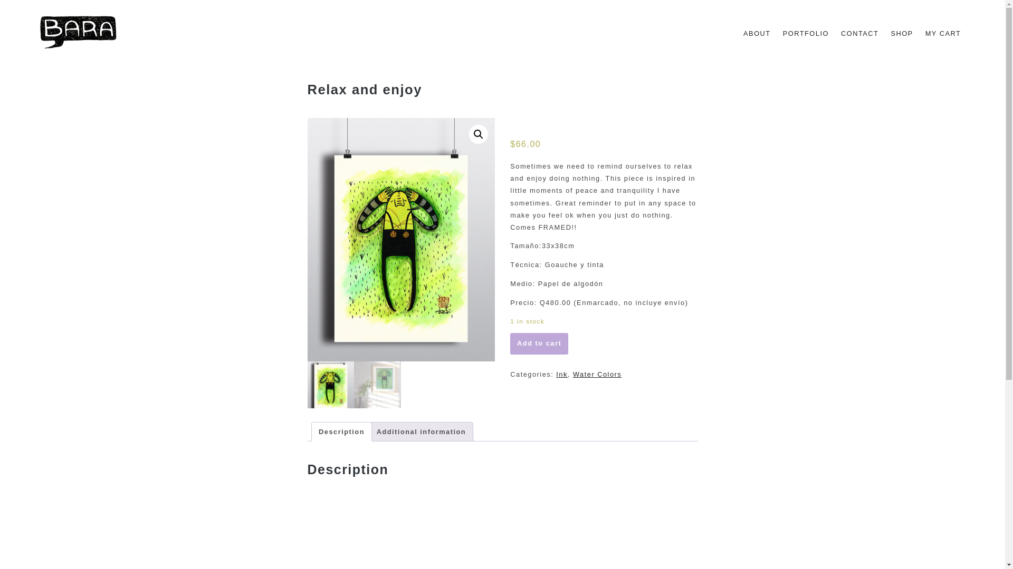  Describe the element at coordinates (561, 374) in the screenshot. I see `Ink` at that location.